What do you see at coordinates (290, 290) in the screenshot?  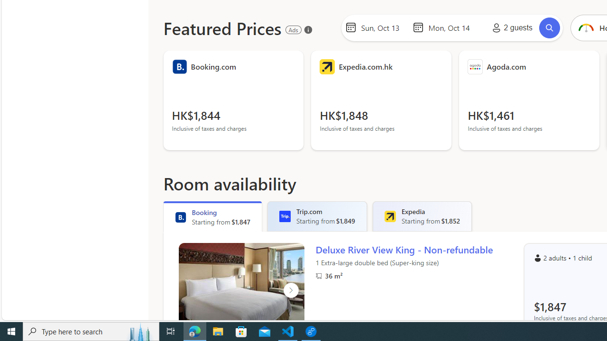 I see `Click to scroll right` at bounding box center [290, 290].